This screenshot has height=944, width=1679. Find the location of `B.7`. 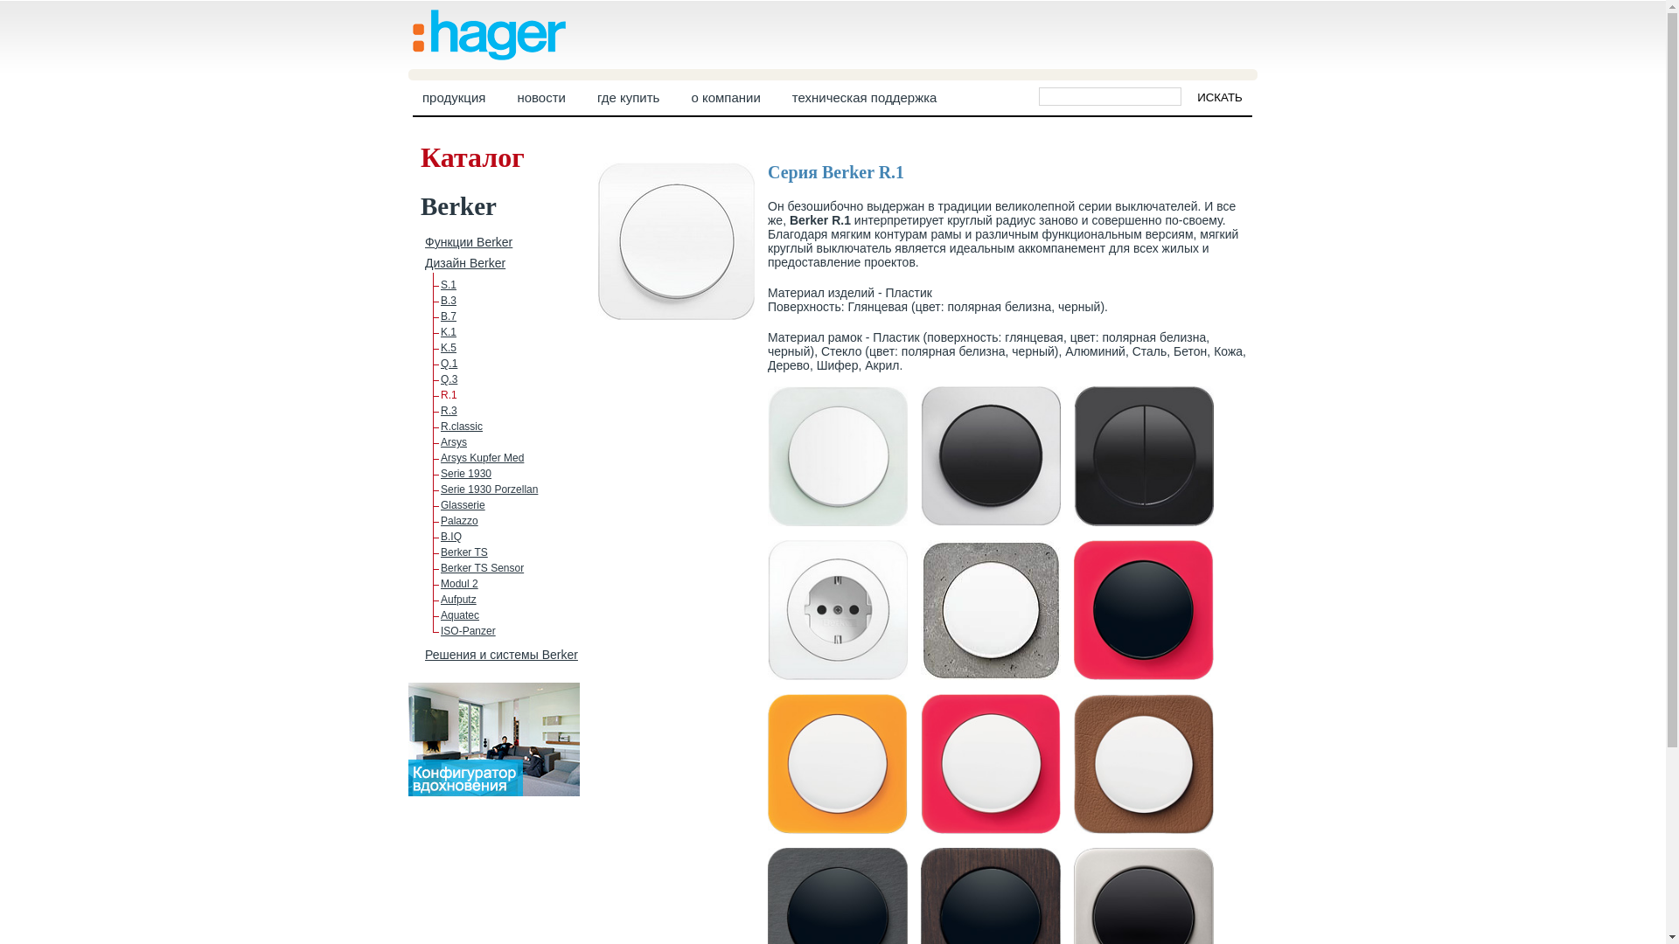

B.7 is located at coordinates (449, 316).